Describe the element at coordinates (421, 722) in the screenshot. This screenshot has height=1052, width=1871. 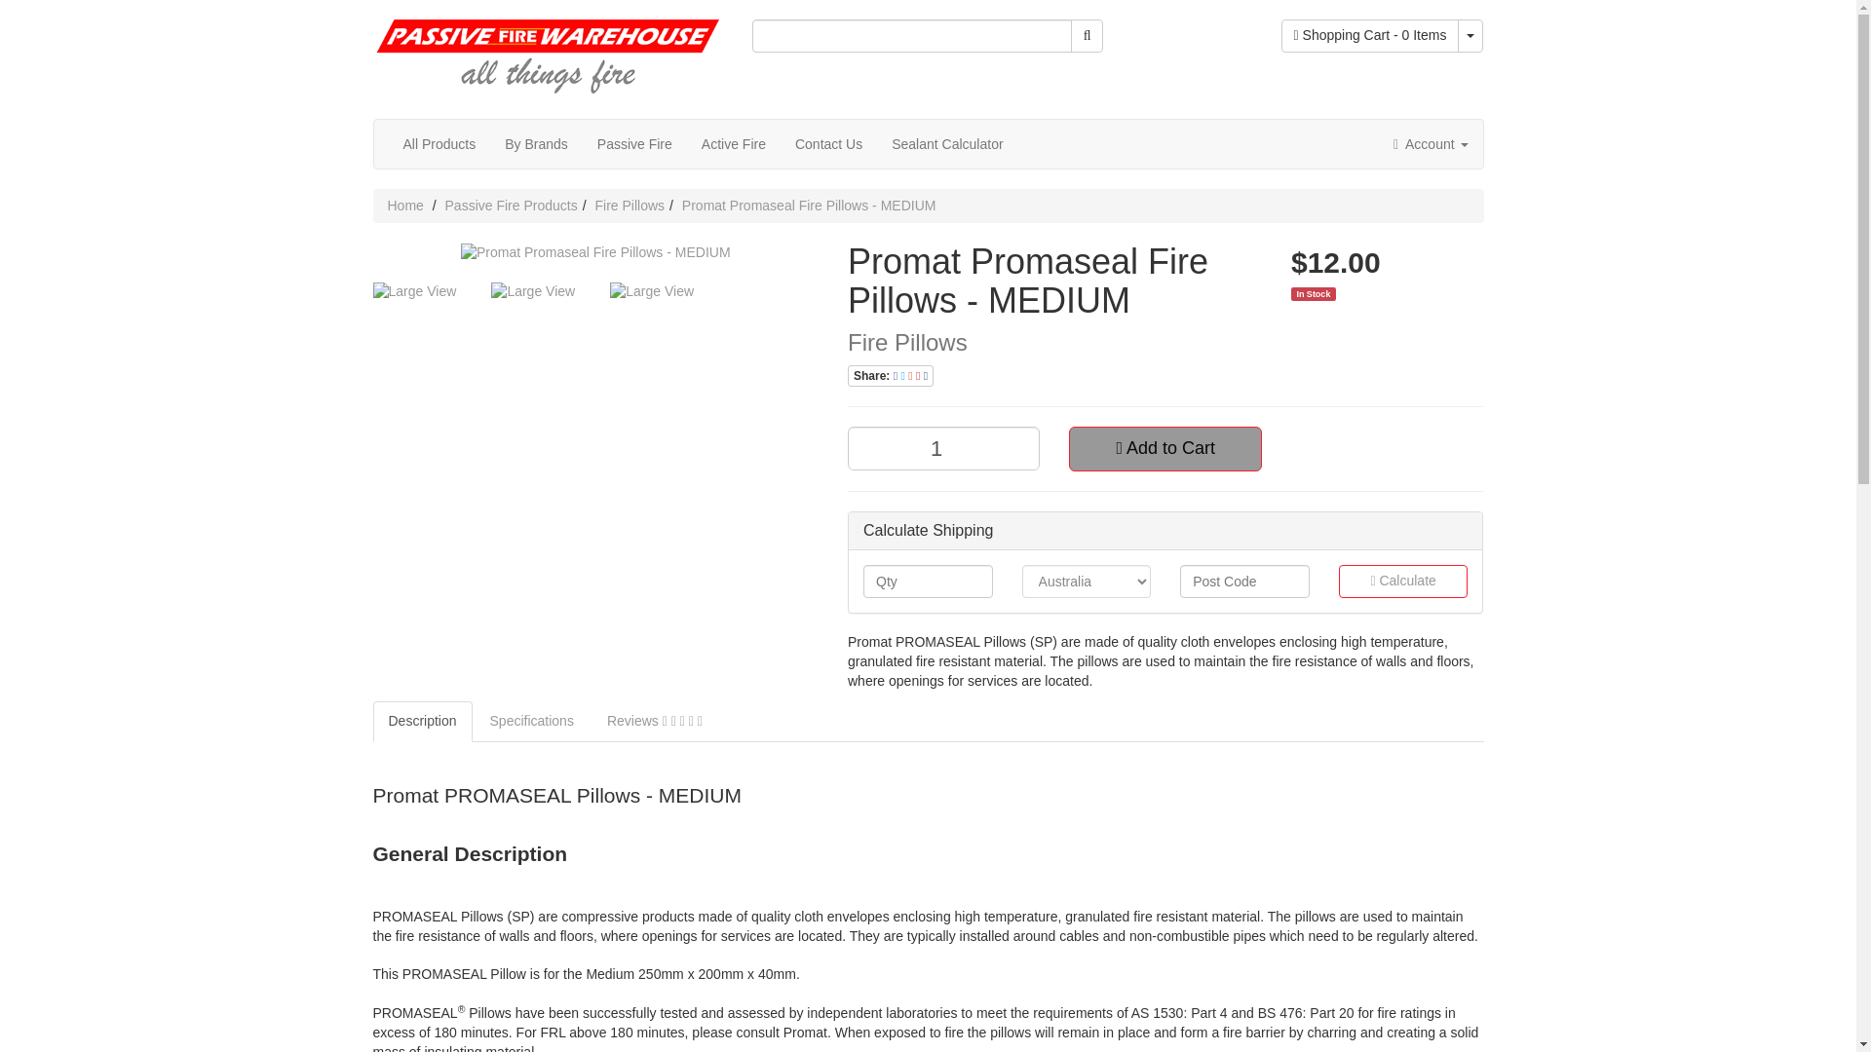
I see `Description` at that location.